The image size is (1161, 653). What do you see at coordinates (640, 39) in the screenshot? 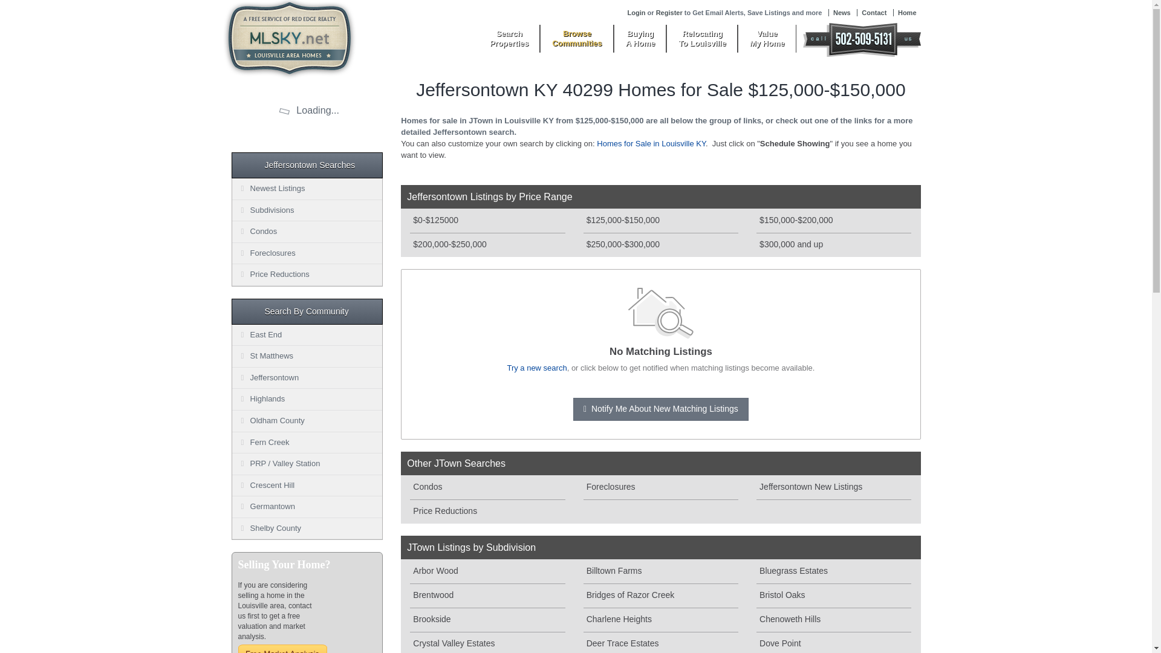
I see `Contact` at bounding box center [640, 39].